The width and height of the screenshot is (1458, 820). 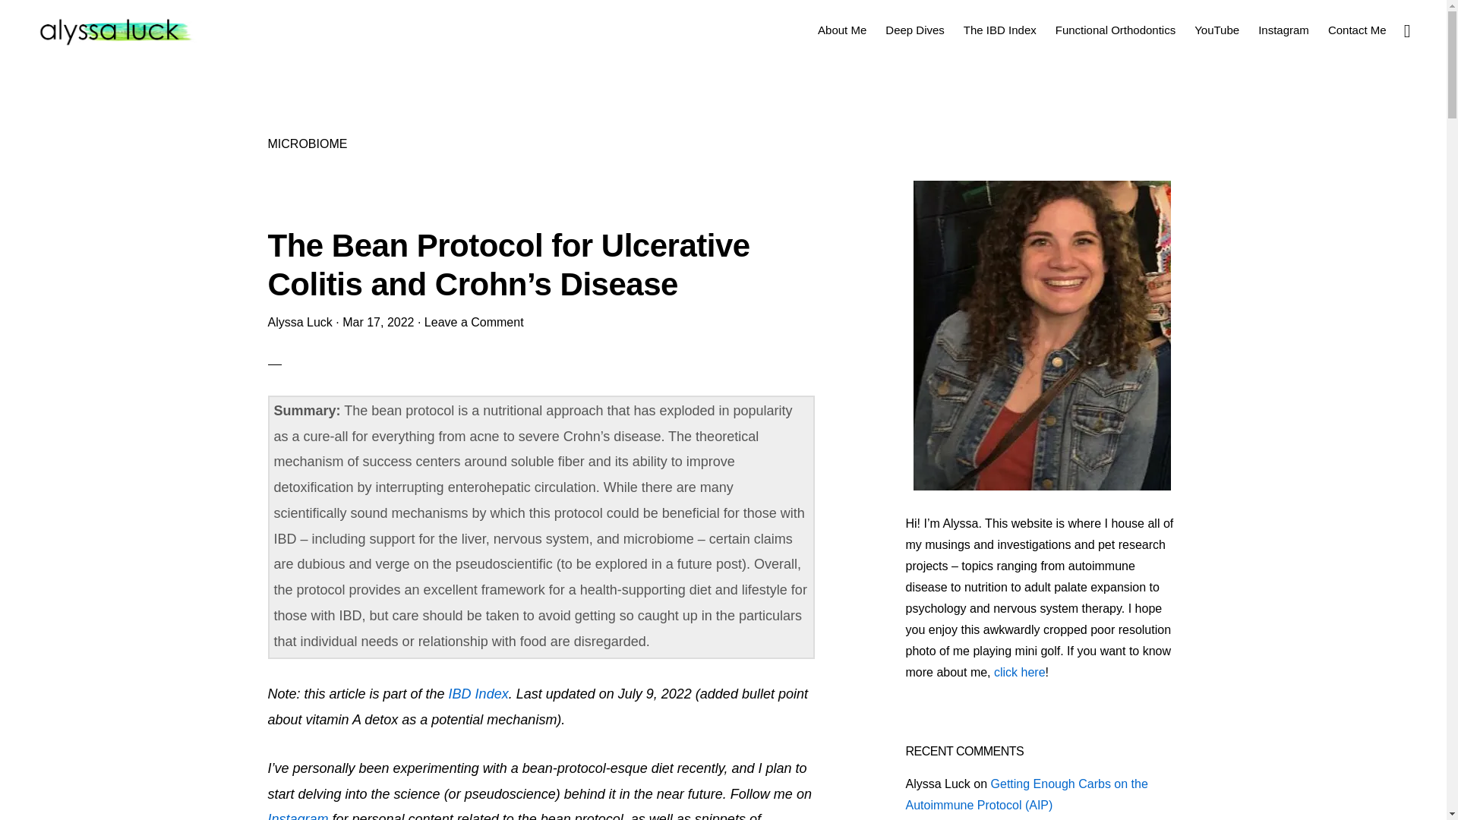 I want to click on YouTube, so click(x=1217, y=29).